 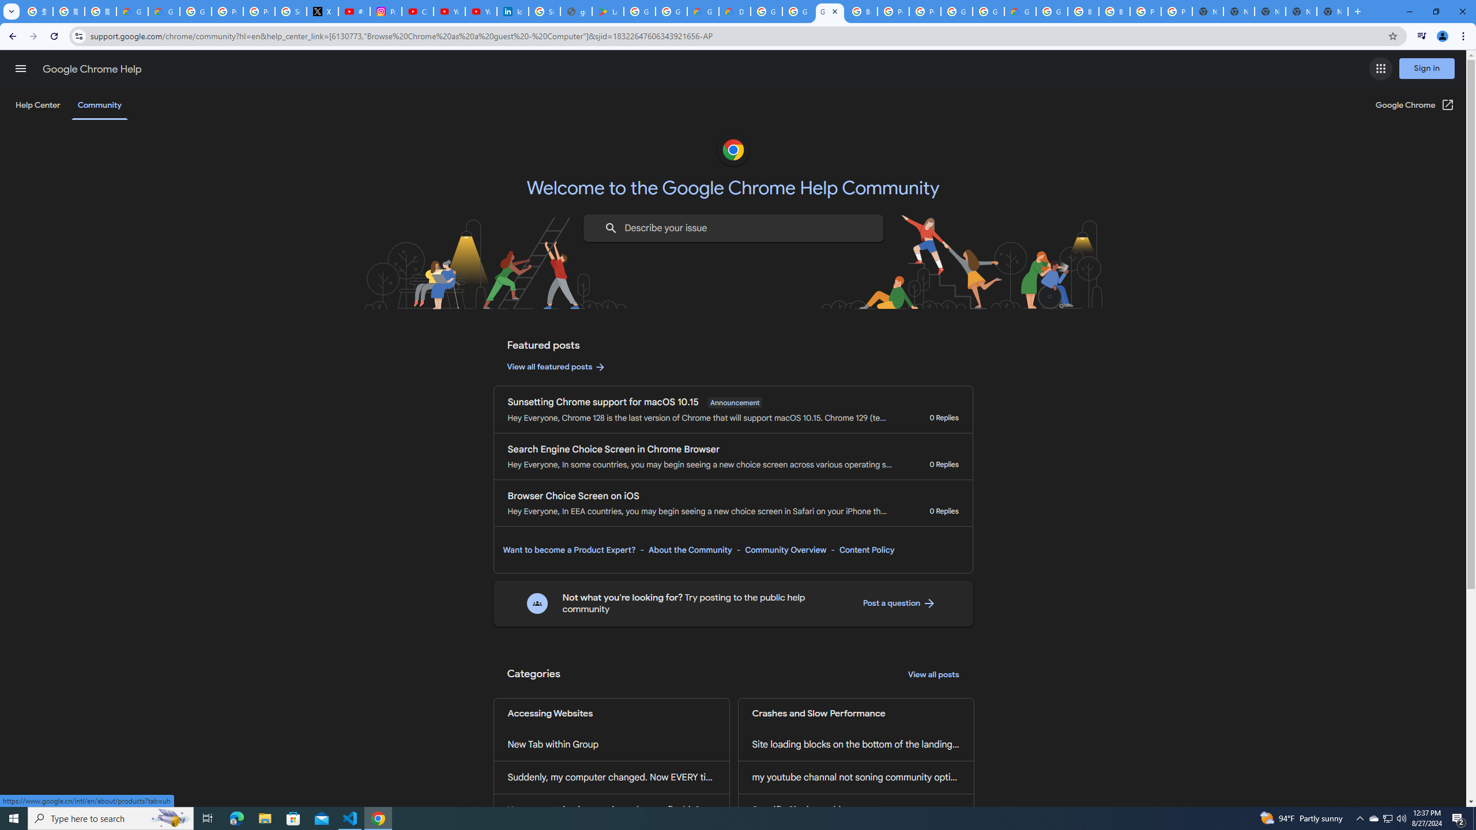 What do you see at coordinates (1114, 12) in the screenshot?
I see `Browse Chrome as a guest - Computer - Google Chrome Help` at bounding box center [1114, 12].